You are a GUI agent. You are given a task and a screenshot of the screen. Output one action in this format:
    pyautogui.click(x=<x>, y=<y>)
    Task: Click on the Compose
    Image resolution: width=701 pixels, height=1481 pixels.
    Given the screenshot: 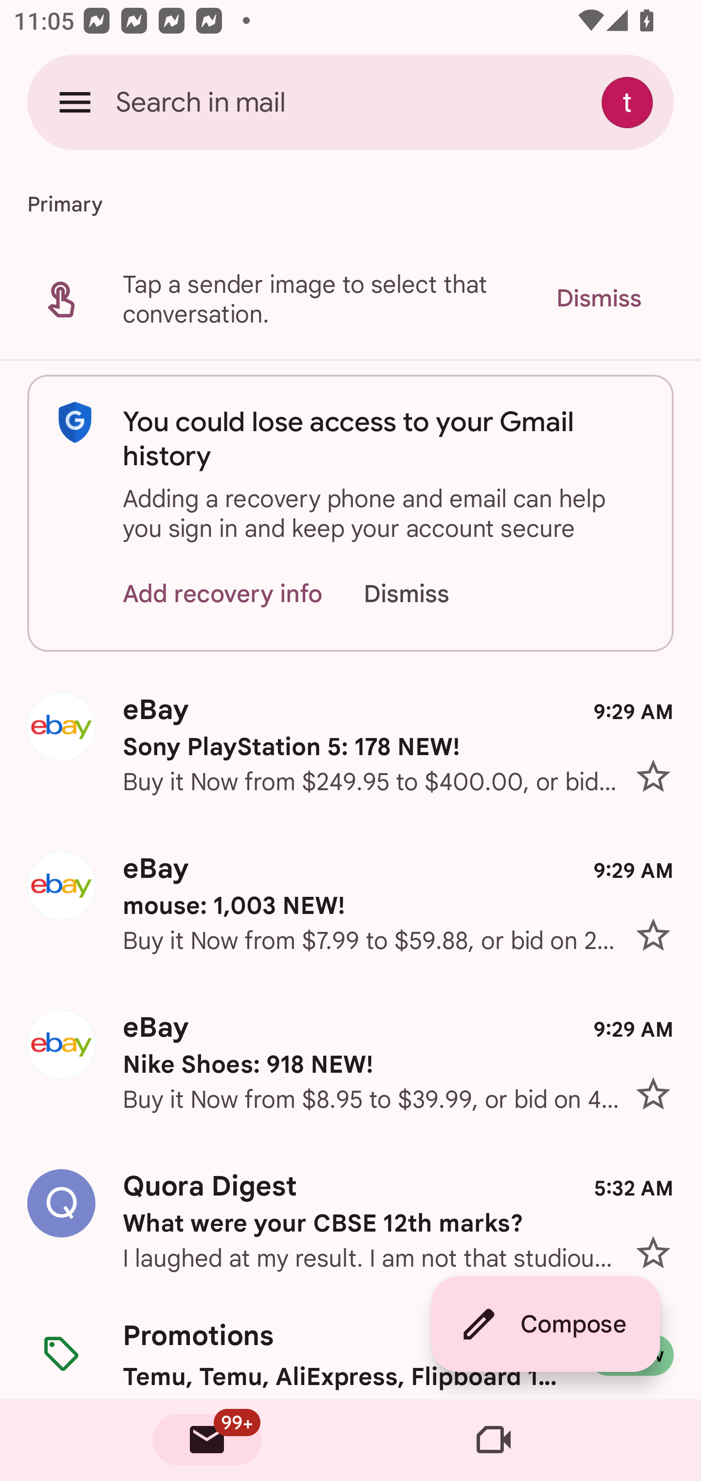 What is the action you would take?
    pyautogui.click(x=545, y=1324)
    